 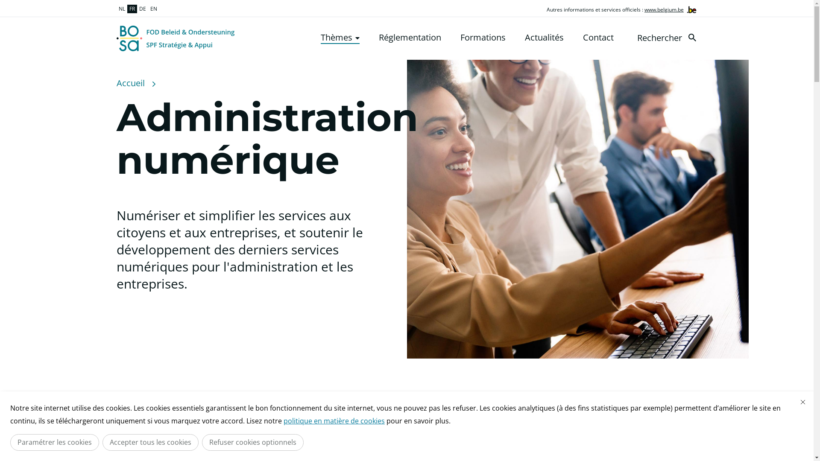 What do you see at coordinates (692, 38) in the screenshot?
I see `Appliquer` at bounding box center [692, 38].